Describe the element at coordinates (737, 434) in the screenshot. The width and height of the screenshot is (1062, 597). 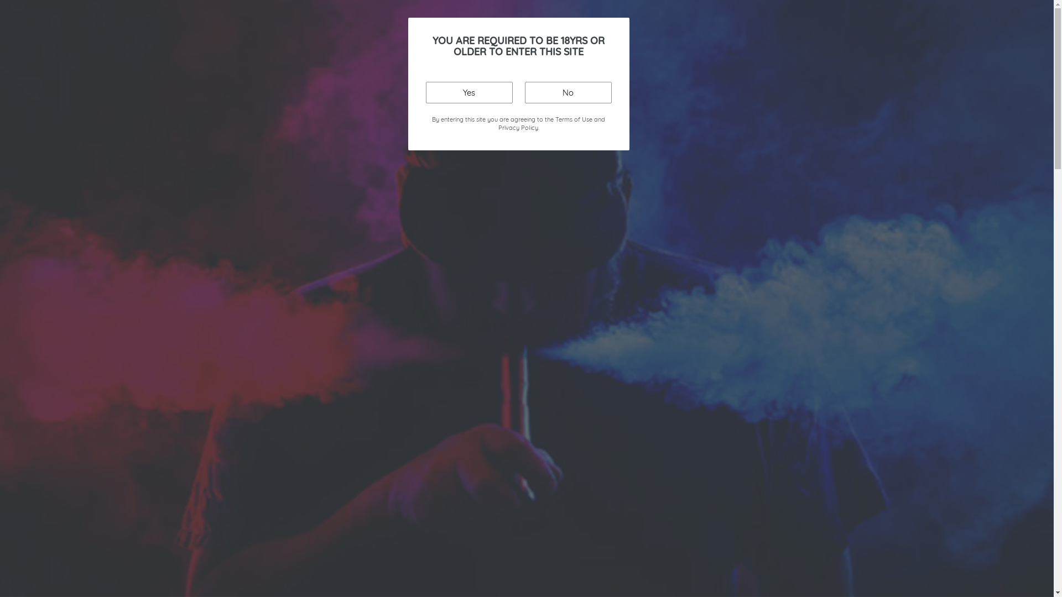
I see `Rainbow - Metal Edition` at that location.